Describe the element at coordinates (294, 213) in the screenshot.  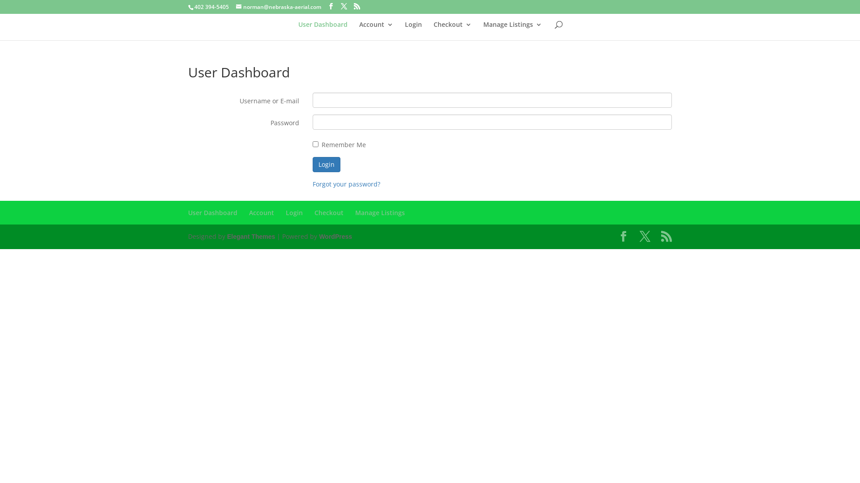
I see `Login` at that location.